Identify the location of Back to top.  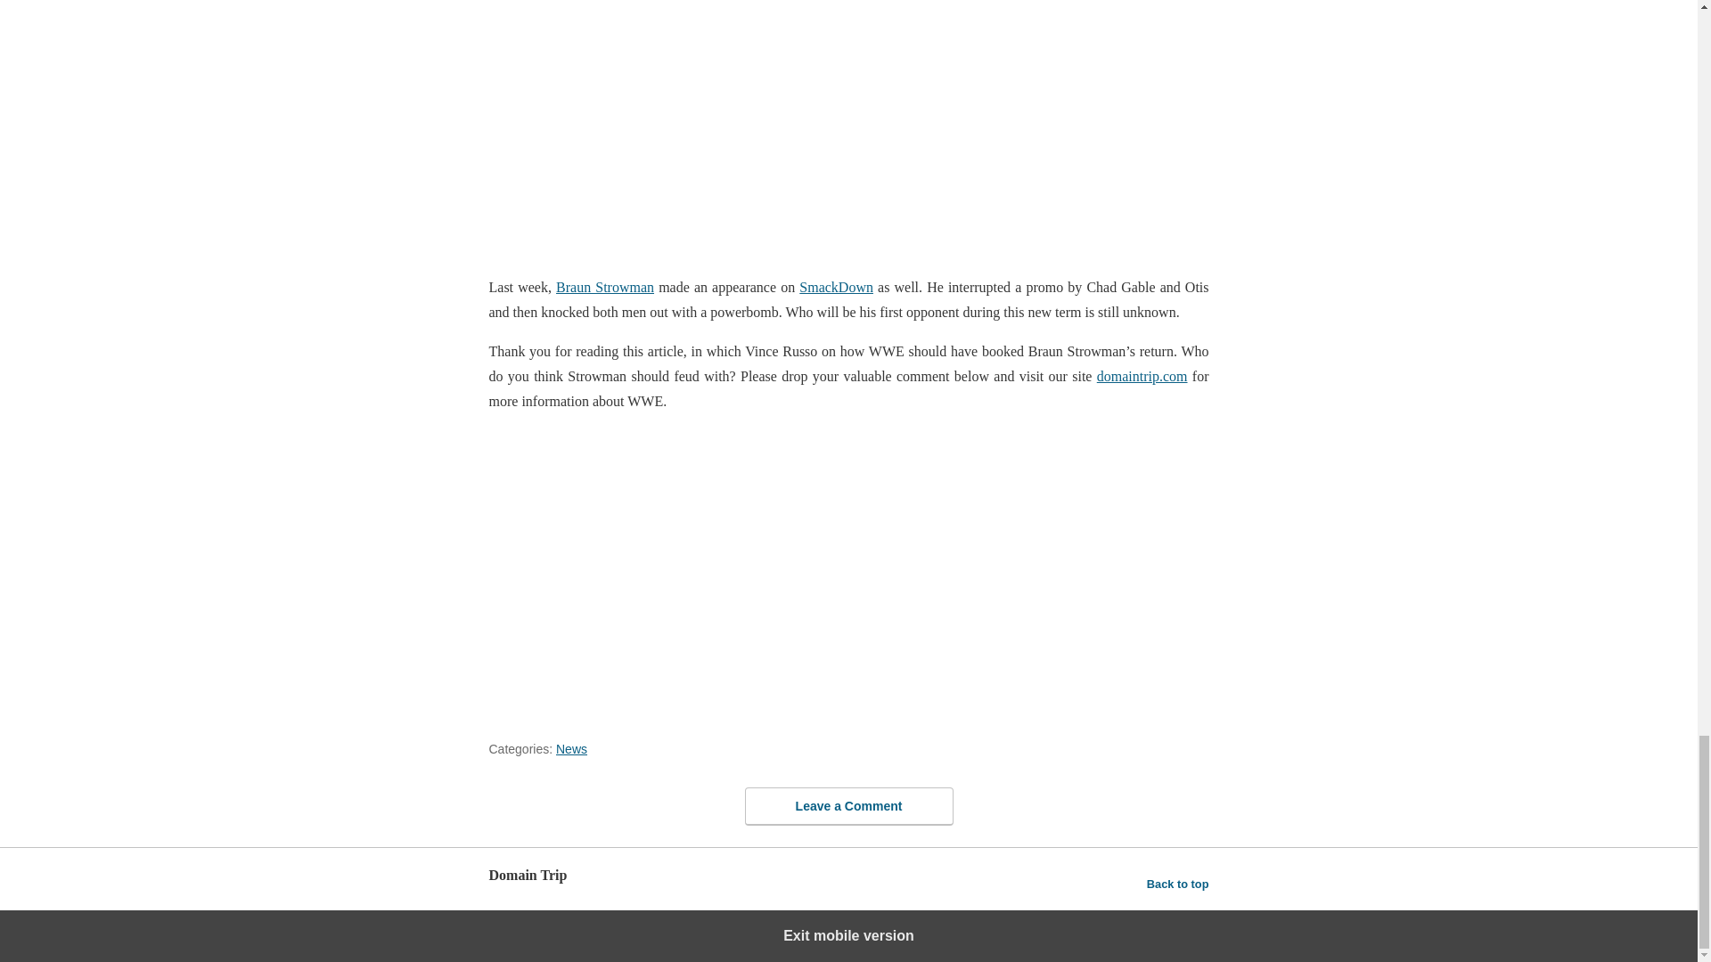
(1178, 884).